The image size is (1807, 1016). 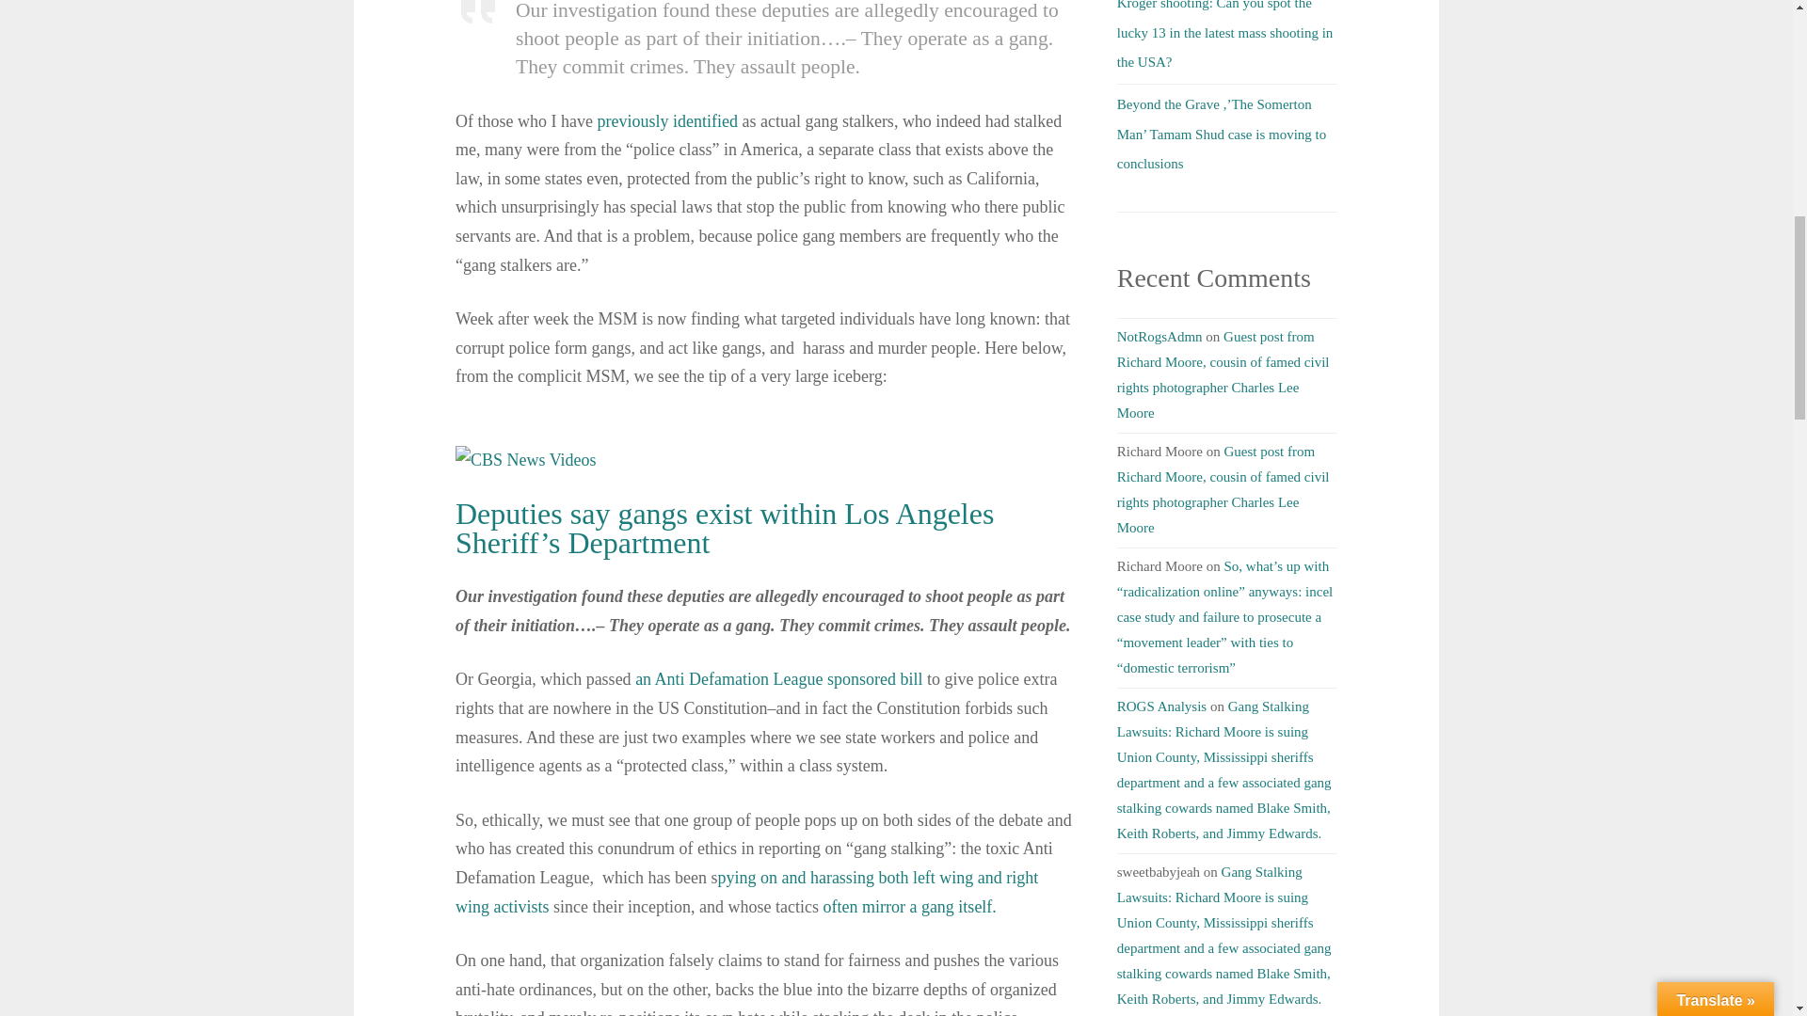 I want to click on an Anti Defamation League sponsored bill, so click(x=777, y=679).